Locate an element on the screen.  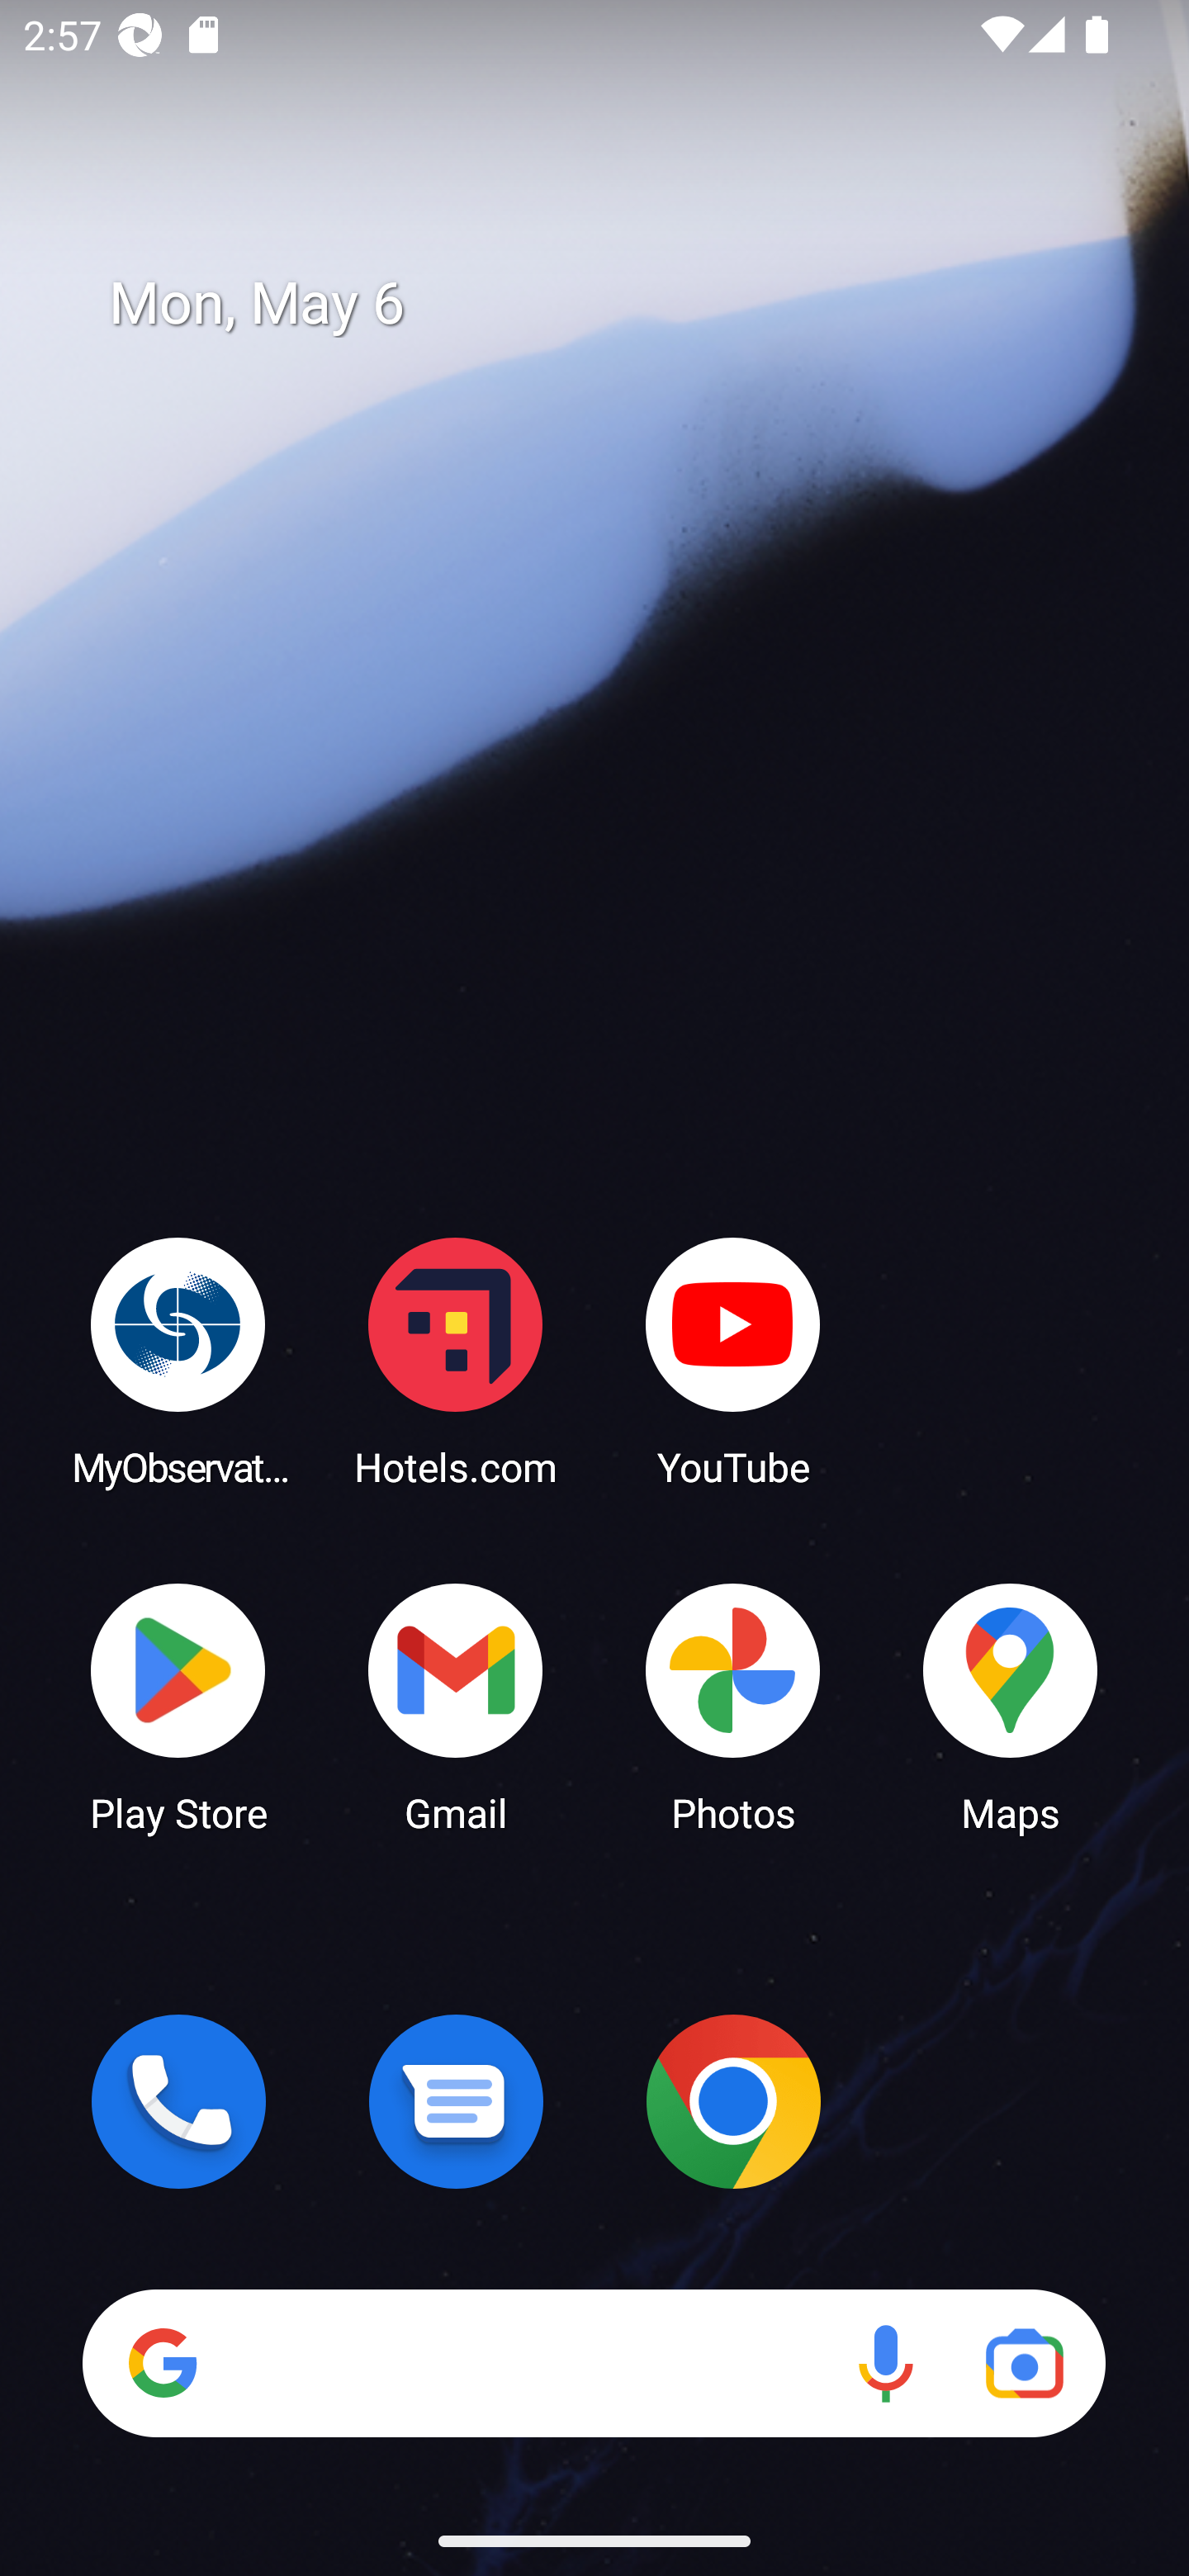
Maps is located at coordinates (1011, 1706).